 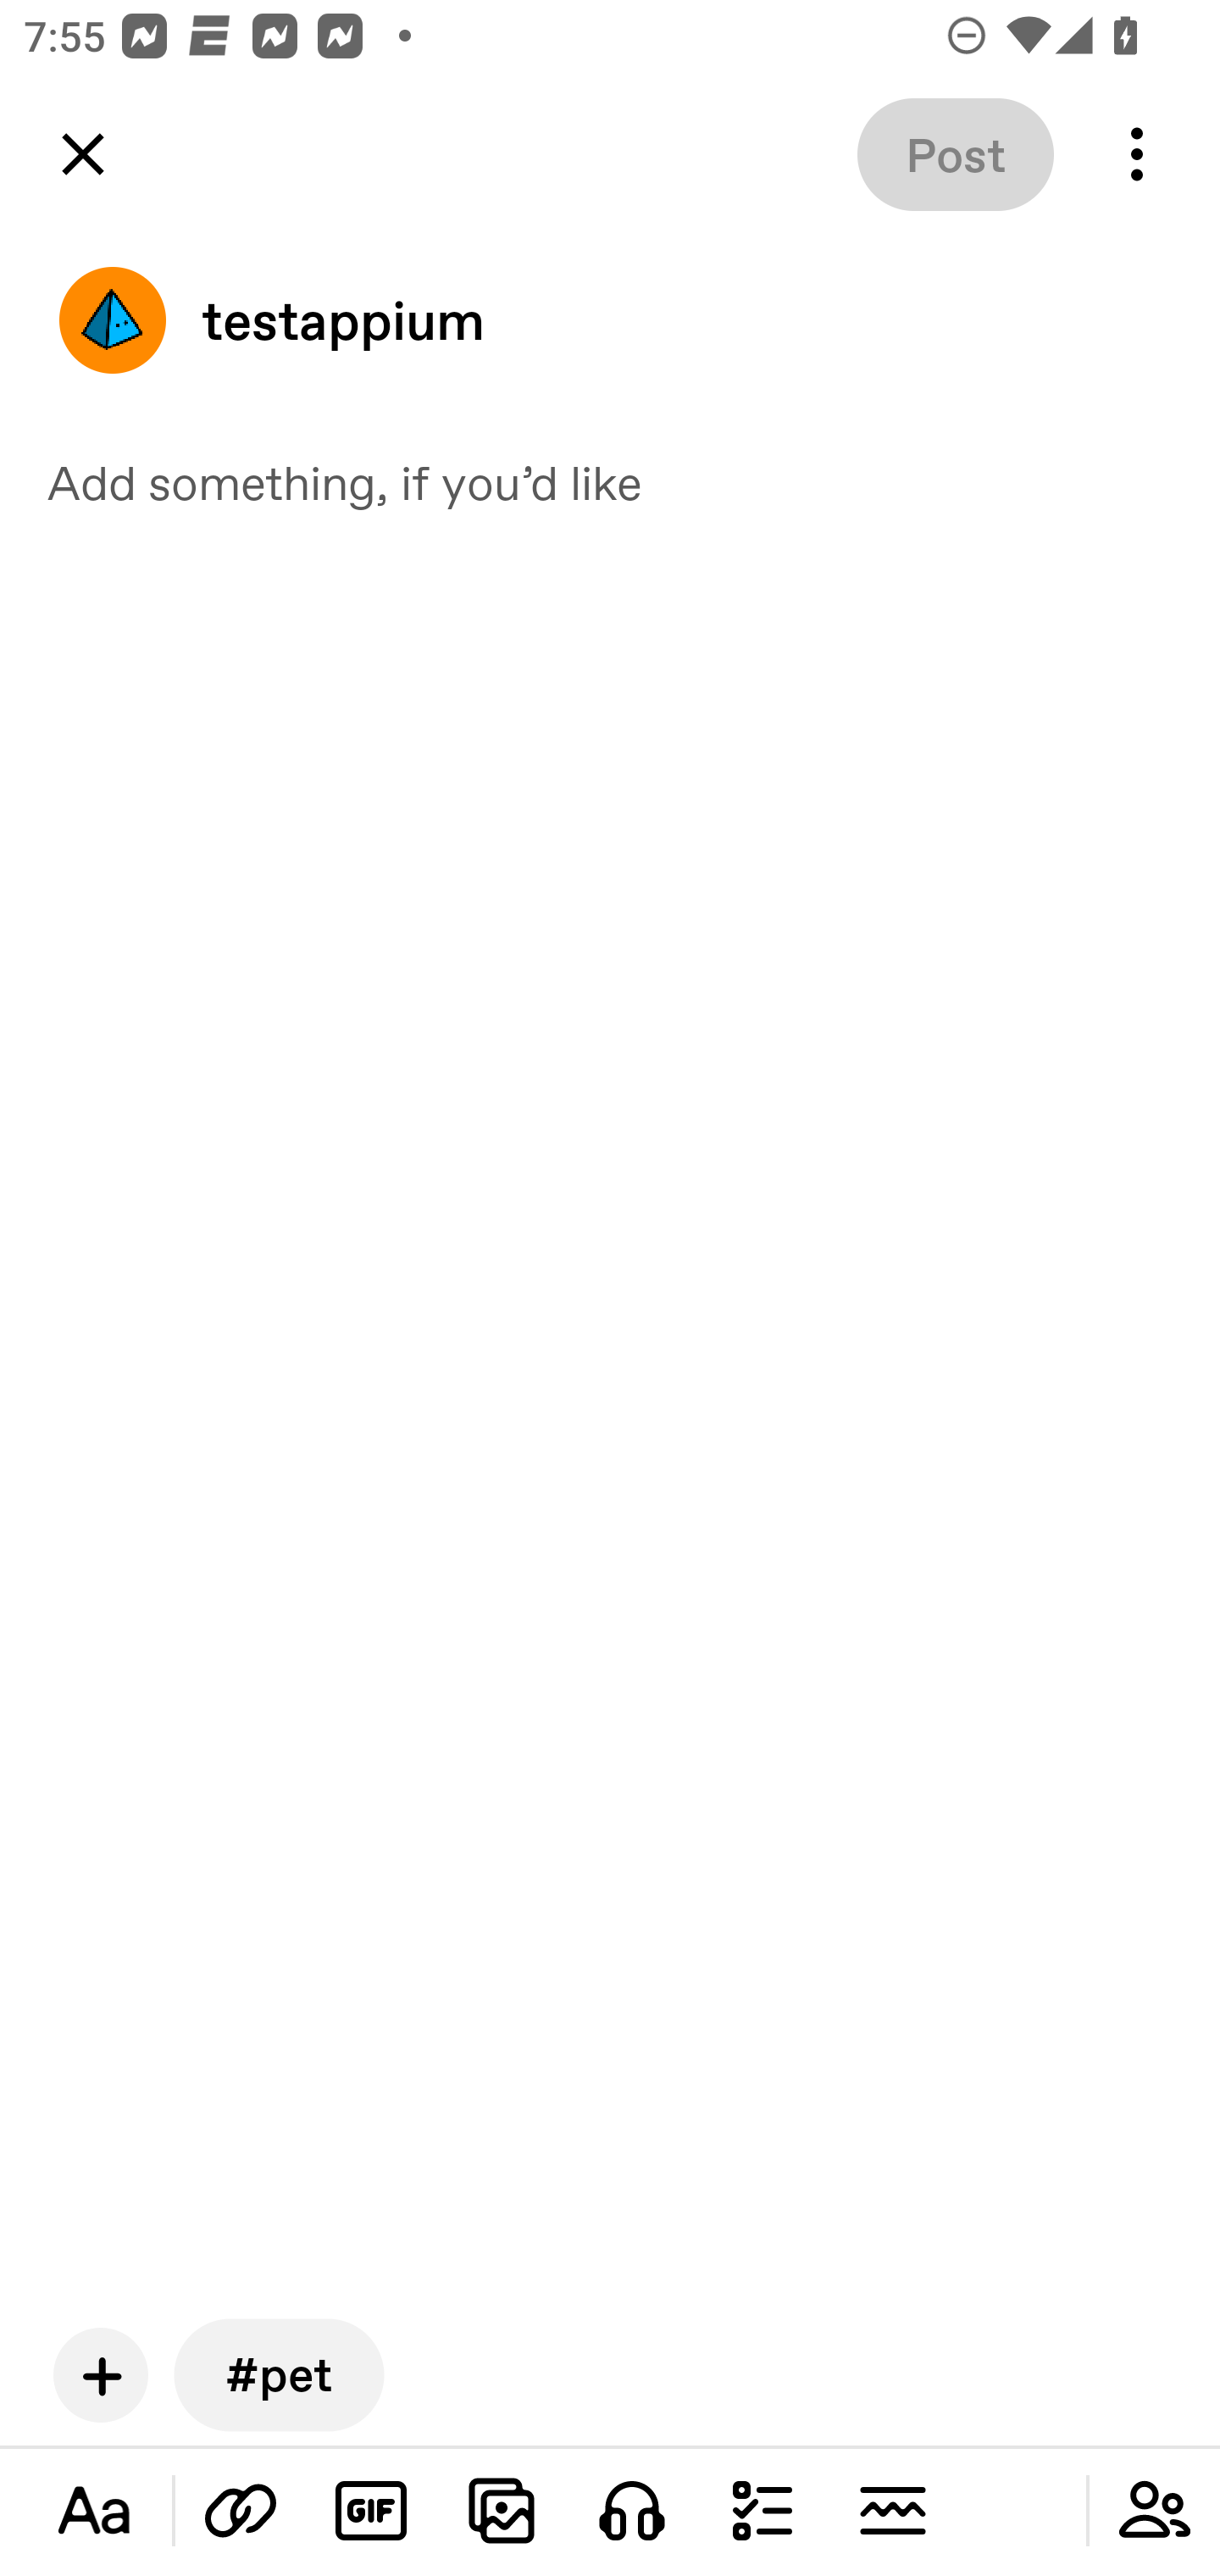 What do you see at coordinates (371, 2510) in the screenshot?
I see `Add GIF to post` at bounding box center [371, 2510].